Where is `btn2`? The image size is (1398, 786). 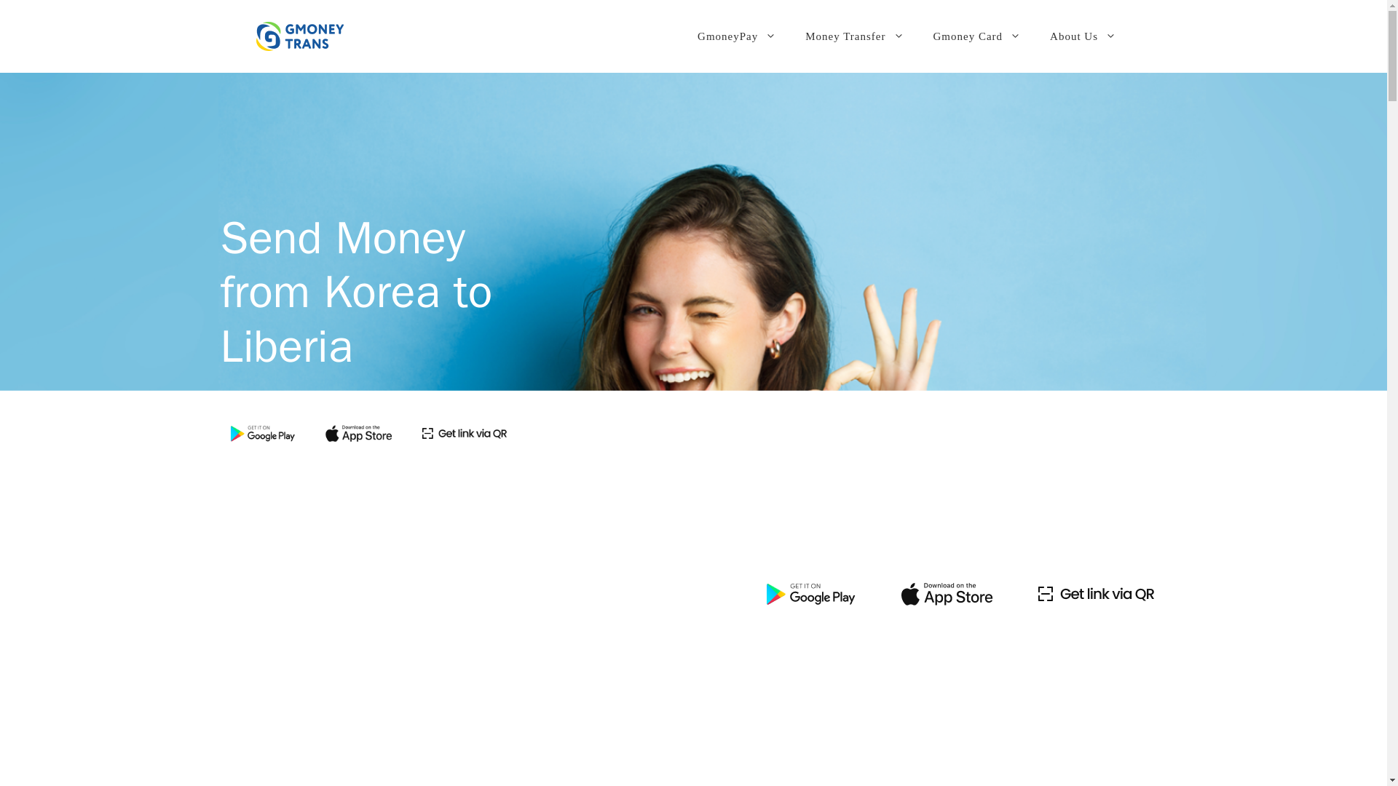
btn2 is located at coordinates (359, 432).